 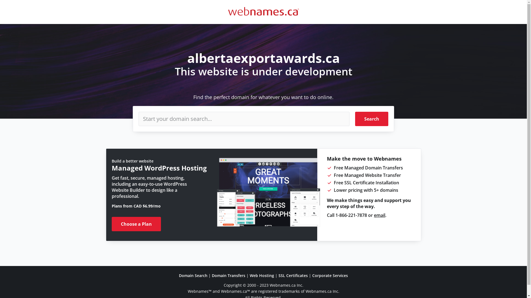 What do you see at coordinates (372, 119) in the screenshot?
I see `Search` at bounding box center [372, 119].